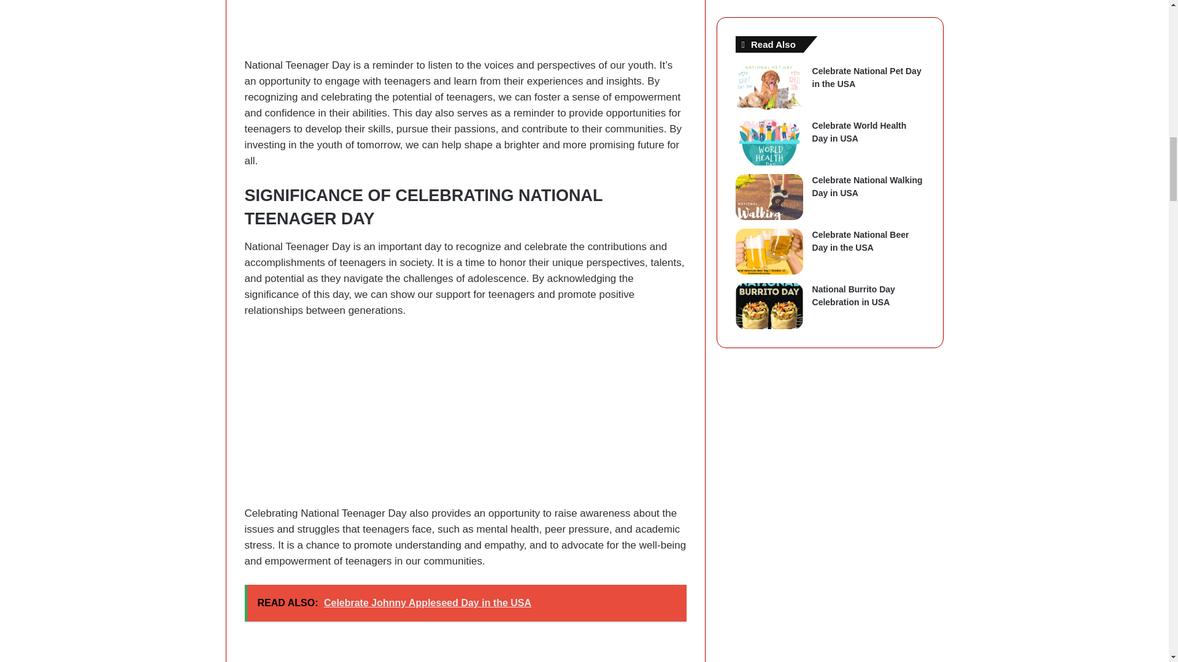 This screenshot has height=662, width=1178. I want to click on READ ALSO:  Celebrate Johnny Appleseed Day in the USA, so click(464, 603).